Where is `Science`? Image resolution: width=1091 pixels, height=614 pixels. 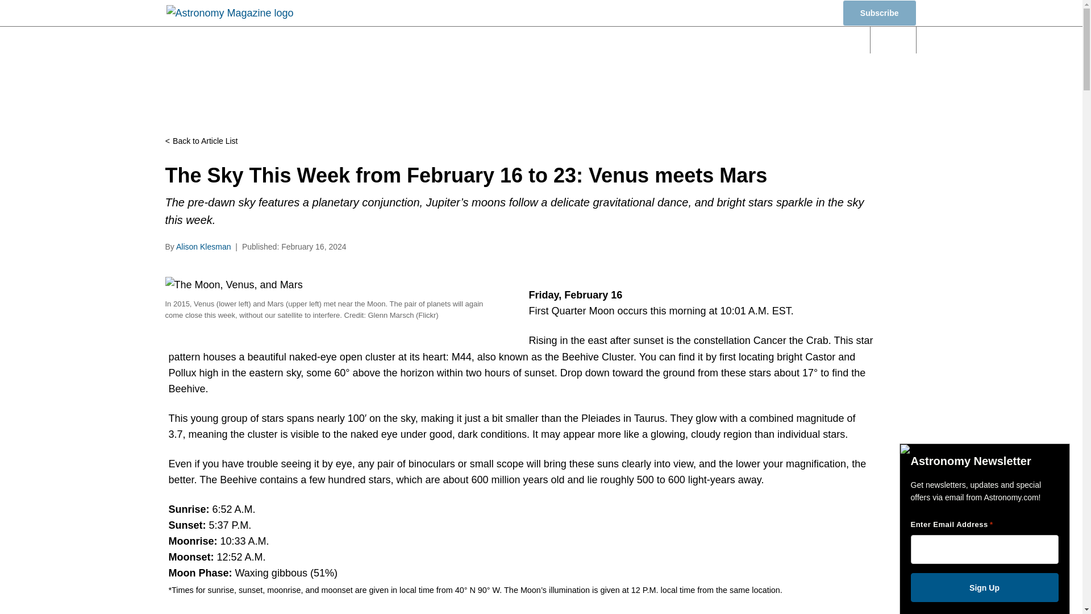
Science is located at coordinates (464, 40).